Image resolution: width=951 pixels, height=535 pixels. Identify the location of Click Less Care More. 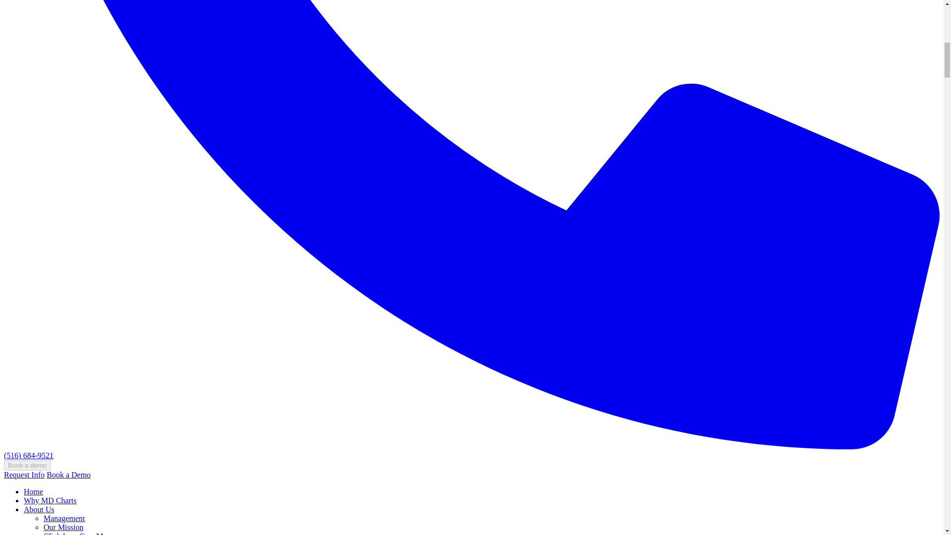
(78, 533).